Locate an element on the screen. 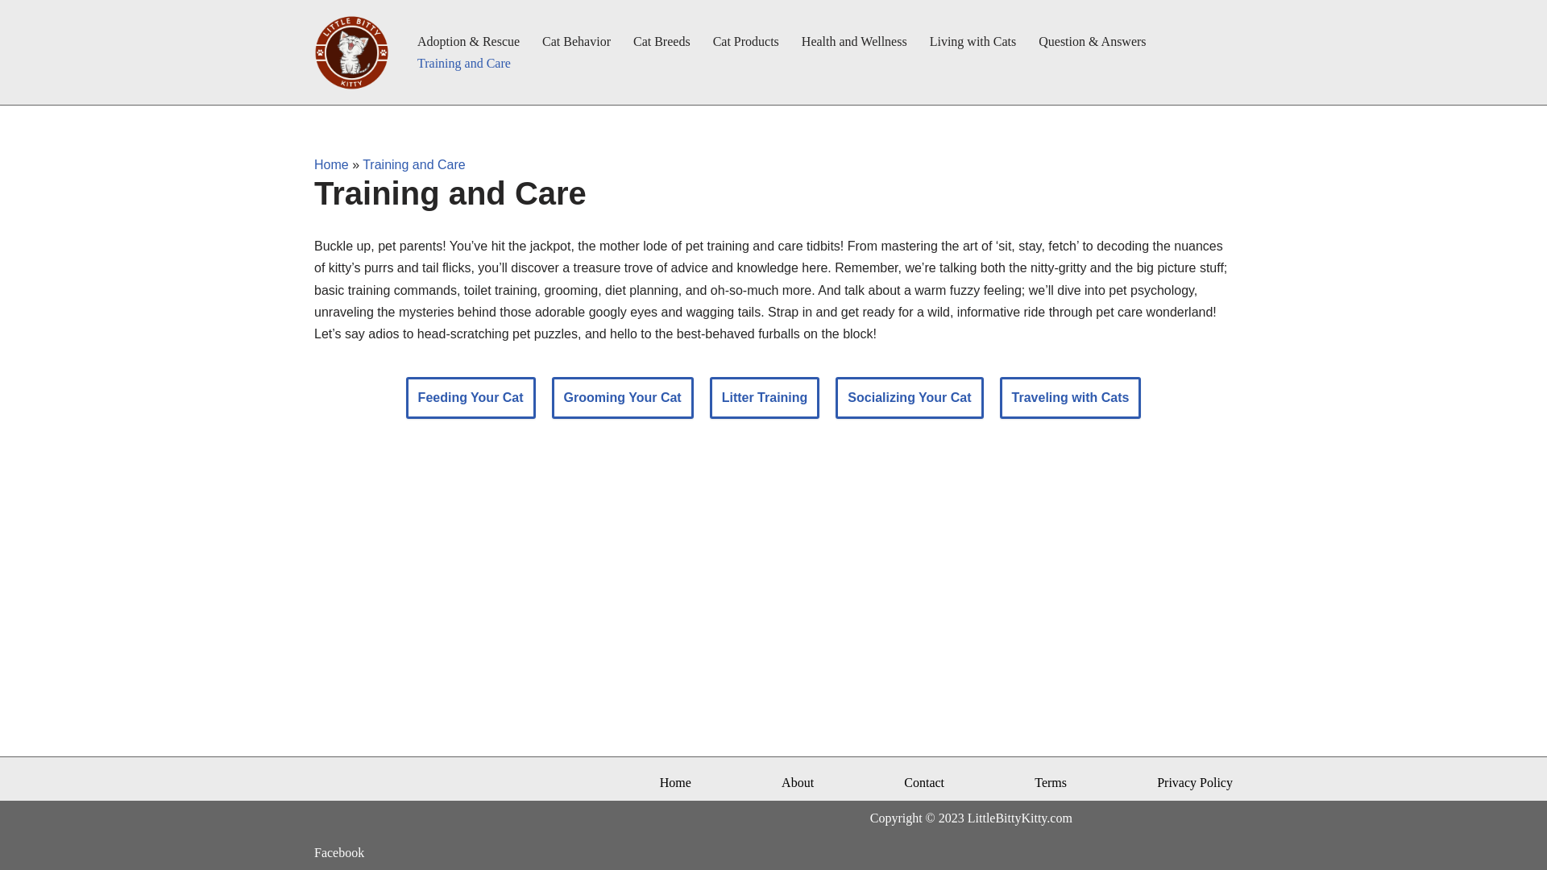 This screenshot has width=1547, height=870. Terms is located at coordinates (1051, 782).